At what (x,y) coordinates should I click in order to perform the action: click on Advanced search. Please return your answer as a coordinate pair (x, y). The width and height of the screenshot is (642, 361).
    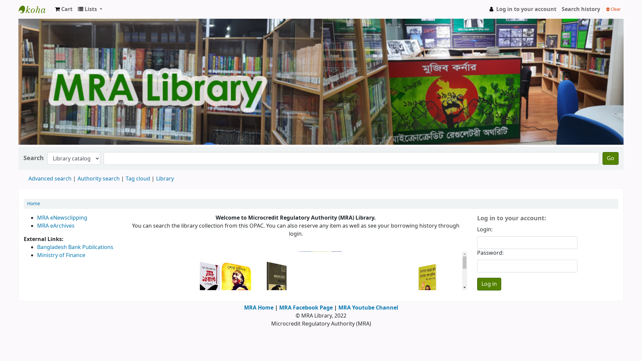
    Looking at the image, I should click on (50, 179).